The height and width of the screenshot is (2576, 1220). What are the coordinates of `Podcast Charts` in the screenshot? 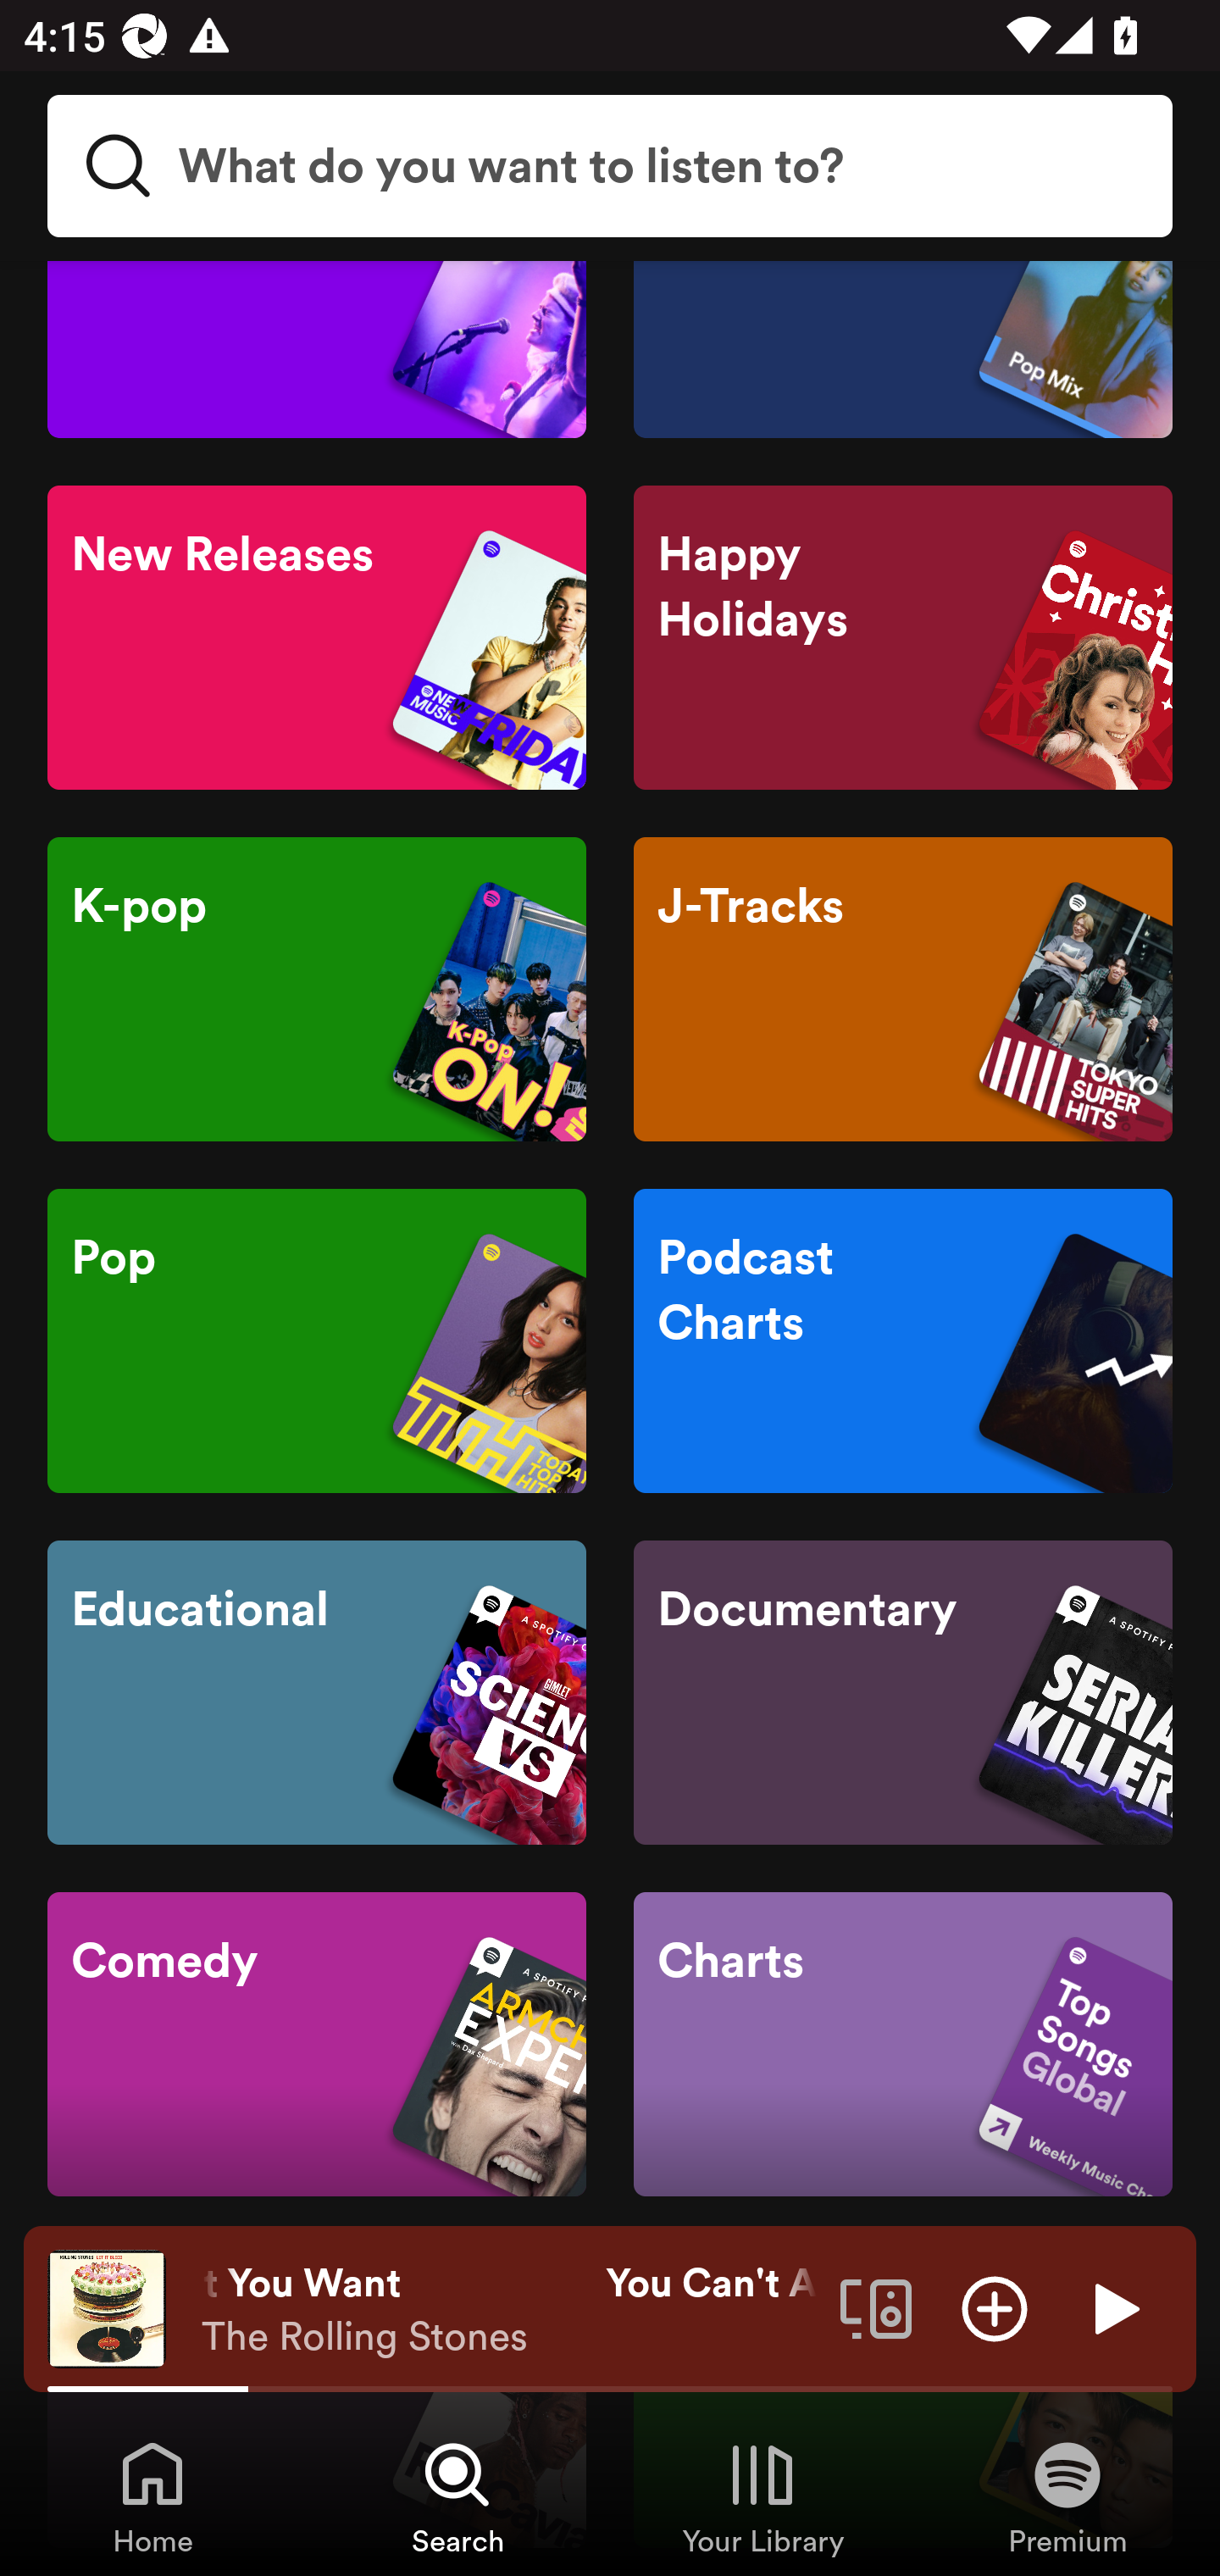 It's located at (902, 1342).